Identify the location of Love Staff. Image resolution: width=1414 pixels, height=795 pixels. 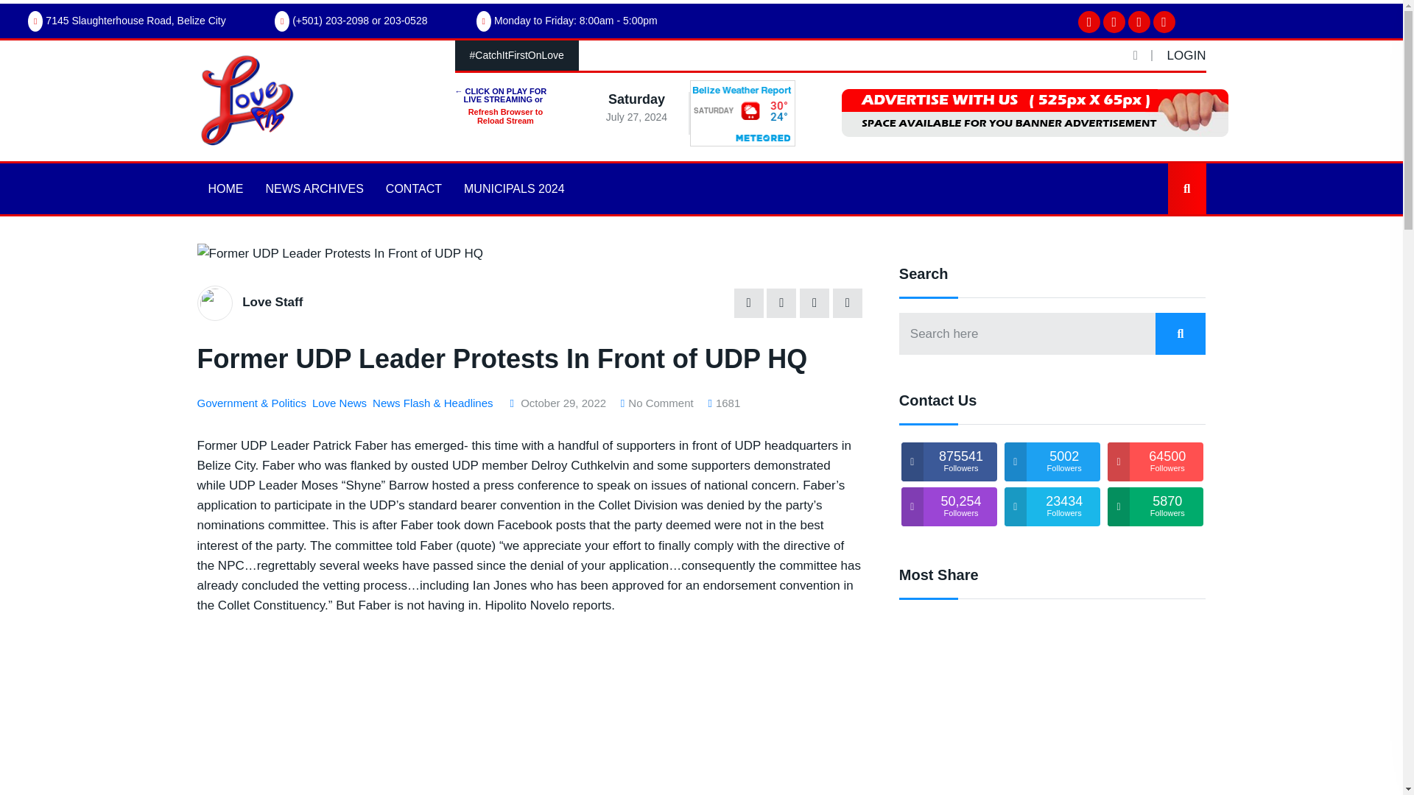
(272, 302).